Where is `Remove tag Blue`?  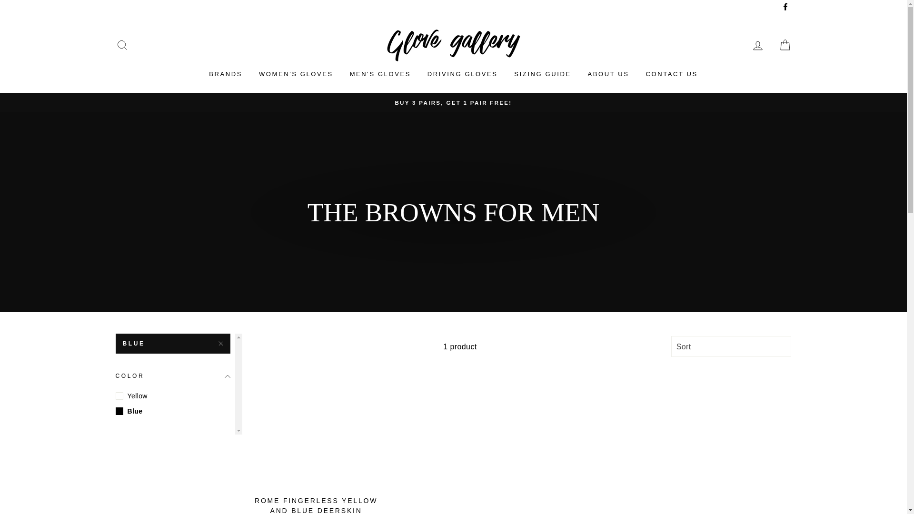
Remove tag Blue is located at coordinates (172, 411).